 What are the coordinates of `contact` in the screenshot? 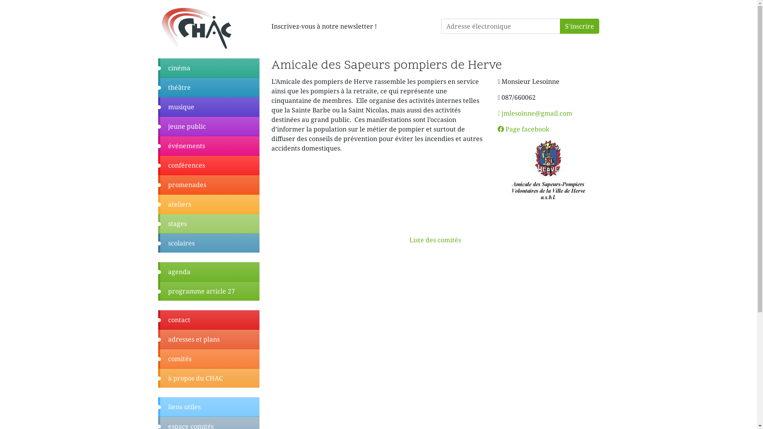 It's located at (209, 320).